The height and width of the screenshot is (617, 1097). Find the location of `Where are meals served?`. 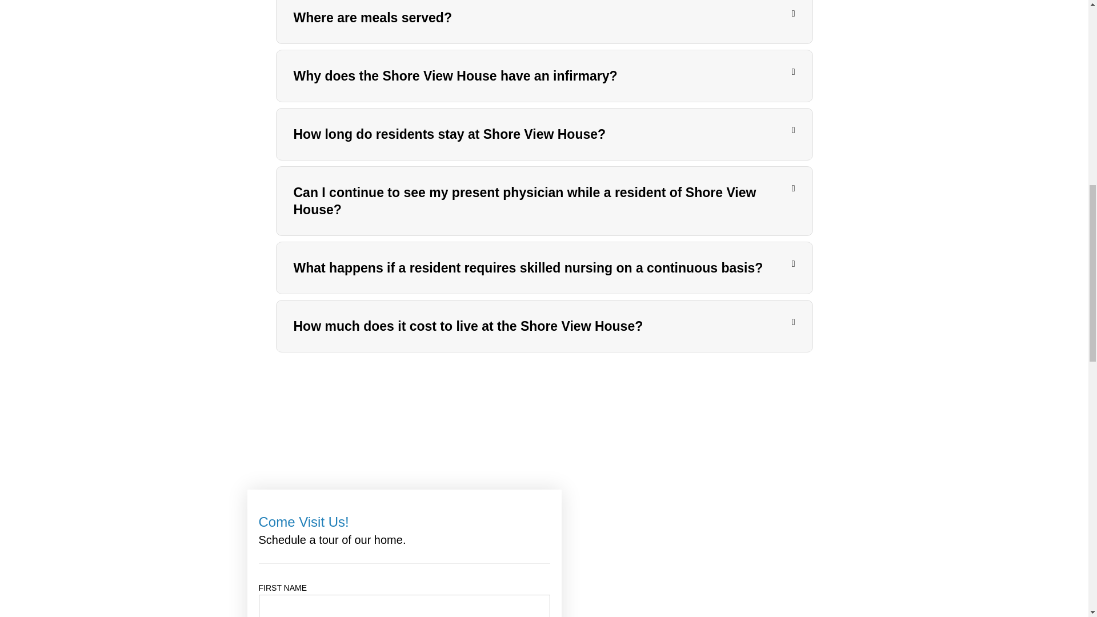

Where are meals served? is located at coordinates (373, 18).